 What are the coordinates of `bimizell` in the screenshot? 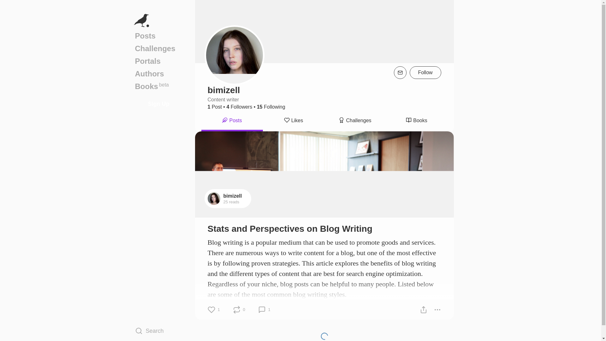 It's located at (233, 196).